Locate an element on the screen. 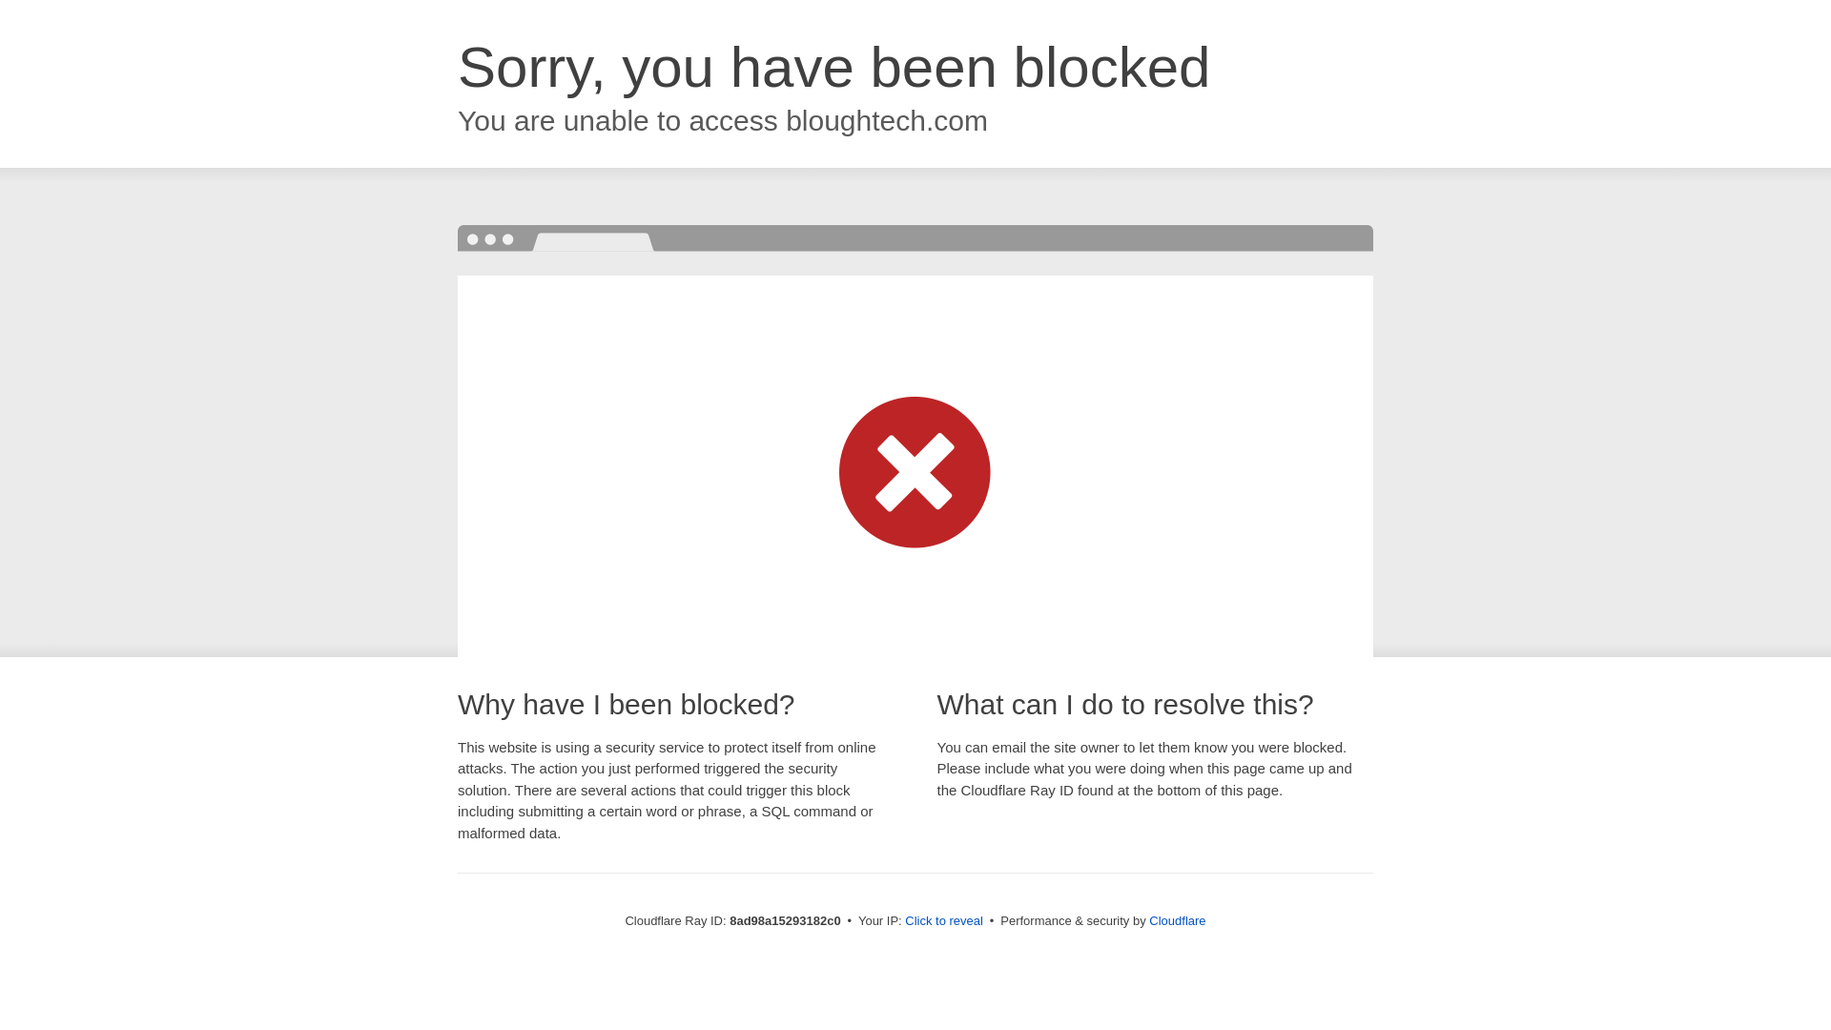  Click to reveal is located at coordinates (944, 921).